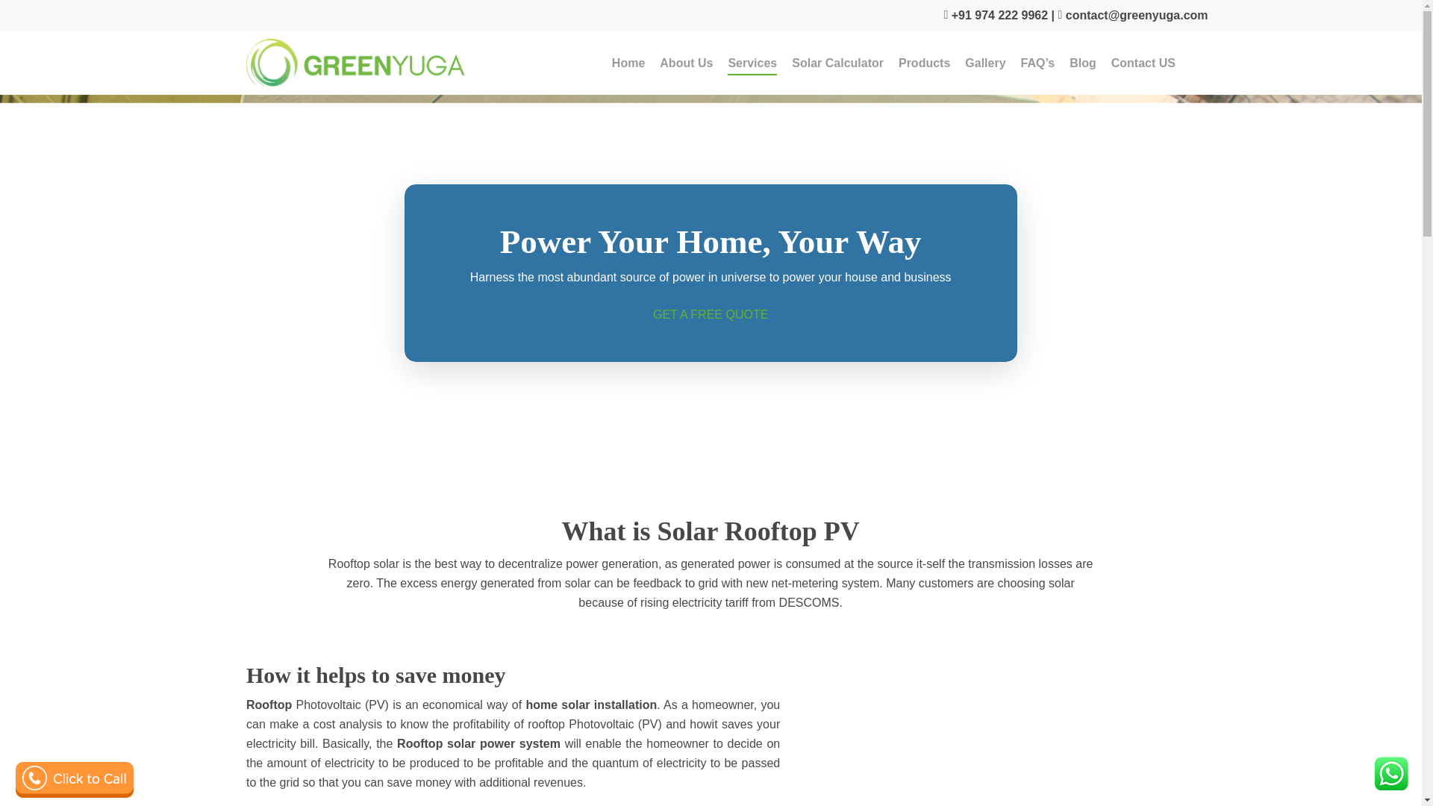 Image resolution: width=1433 pixels, height=806 pixels. I want to click on Services, so click(752, 63).